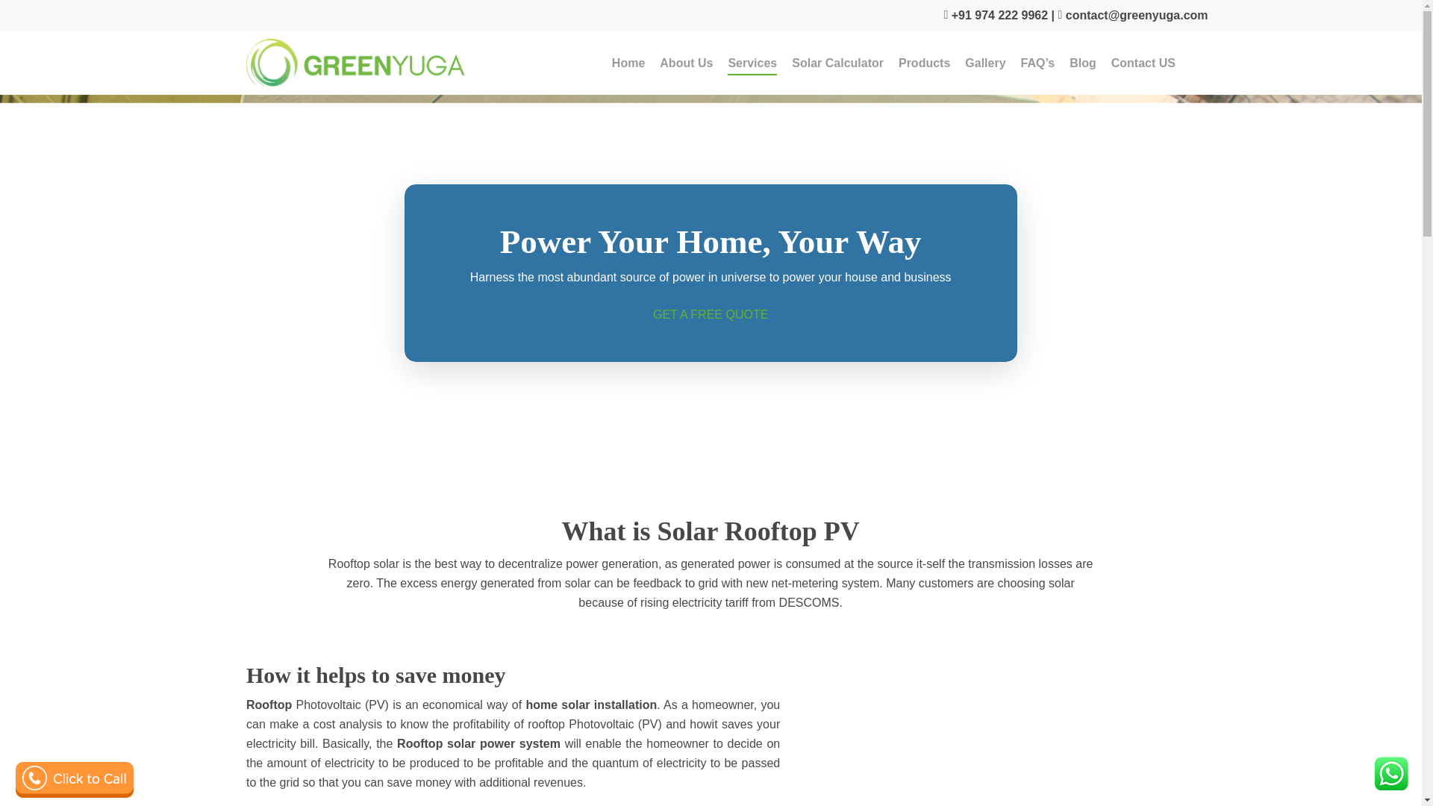 Image resolution: width=1433 pixels, height=806 pixels. I want to click on Services, so click(752, 63).